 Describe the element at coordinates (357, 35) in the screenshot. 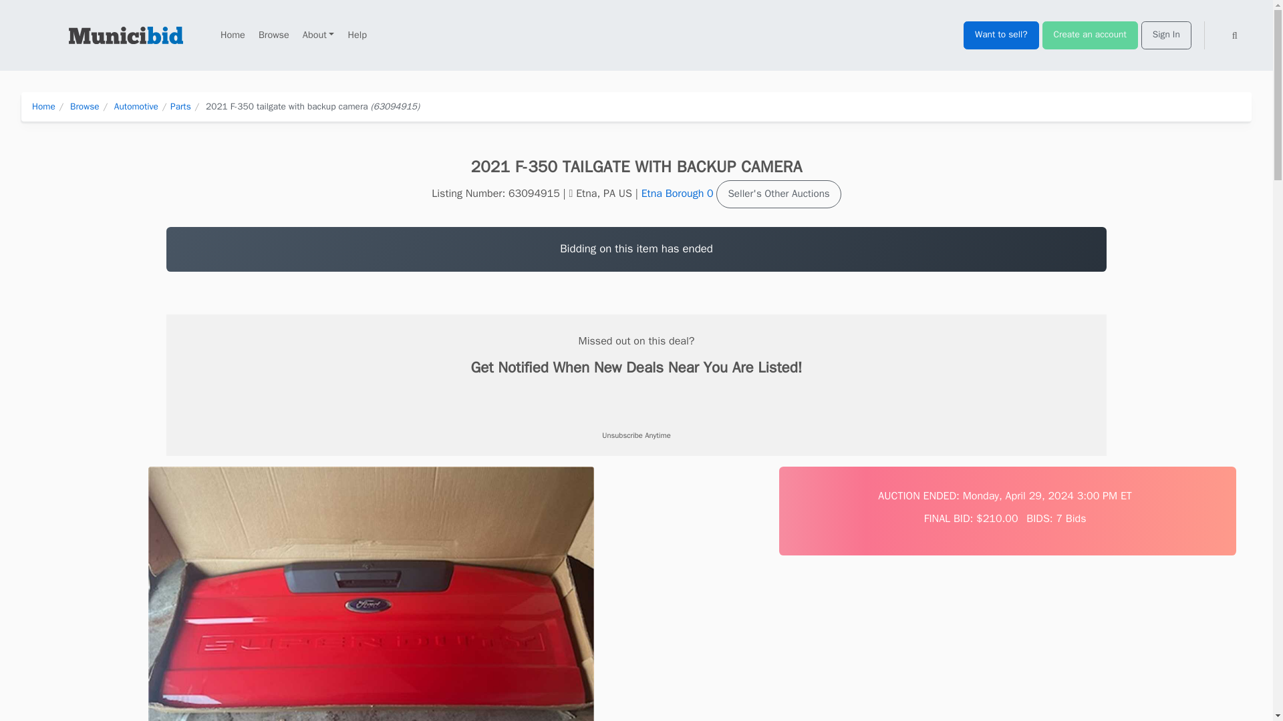

I see `Help` at that location.